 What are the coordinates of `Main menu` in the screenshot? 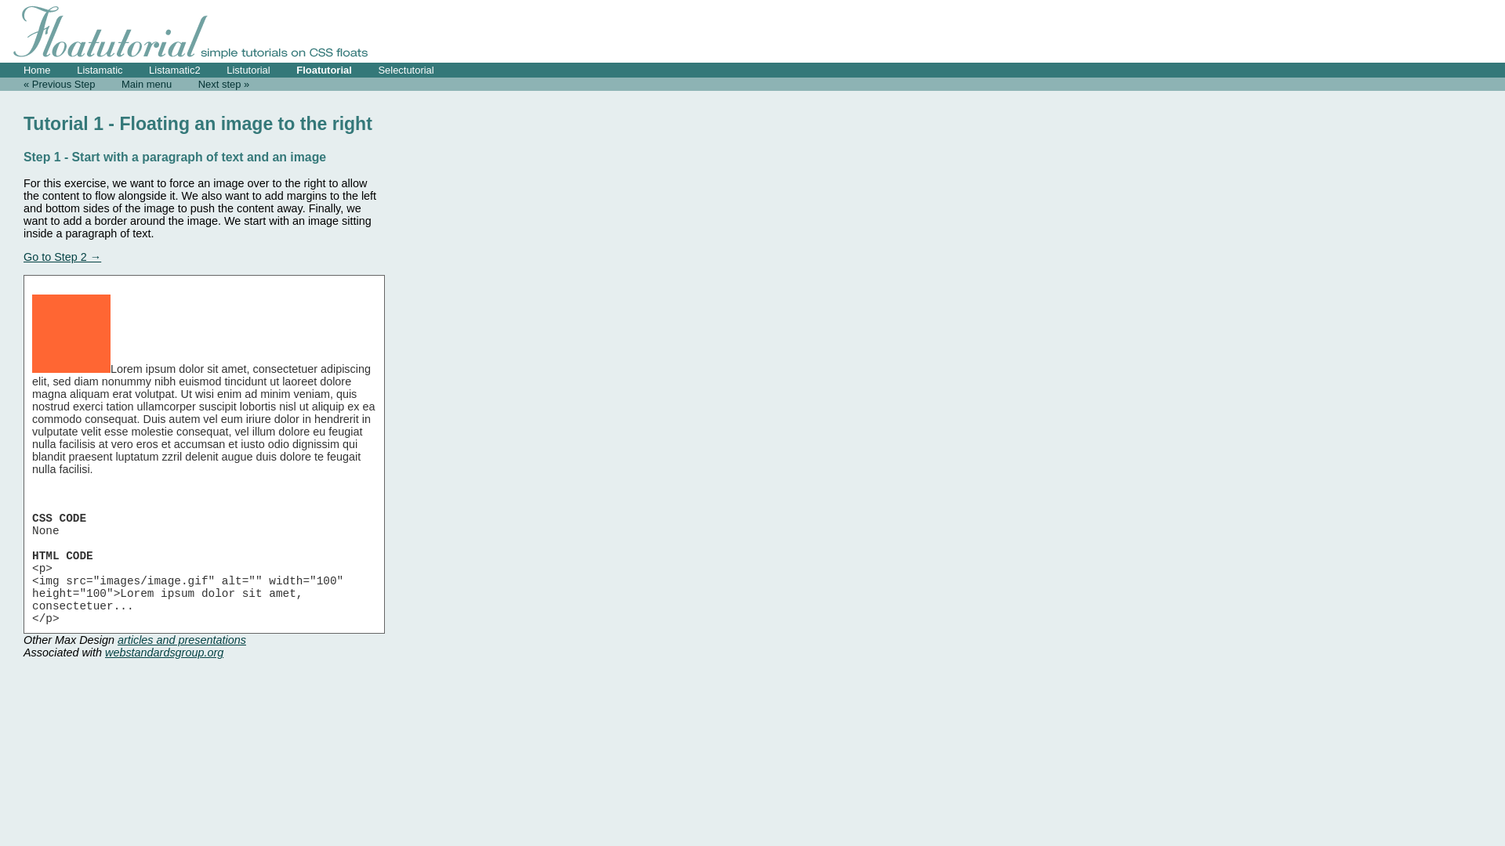 It's located at (147, 85).